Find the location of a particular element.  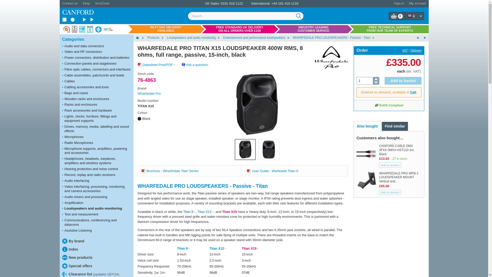

Help is located at coordinates (86, 4).